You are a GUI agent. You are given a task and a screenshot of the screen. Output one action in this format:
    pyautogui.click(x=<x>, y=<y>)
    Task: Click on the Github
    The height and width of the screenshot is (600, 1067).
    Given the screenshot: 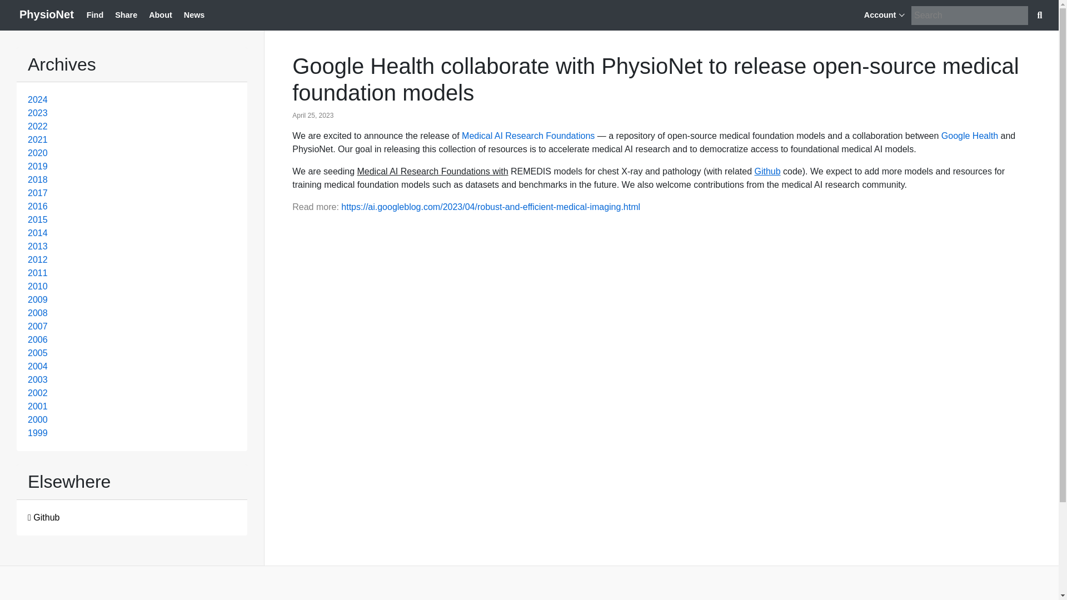 What is the action you would take?
    pyautogui.click(x=767, y=171)
    